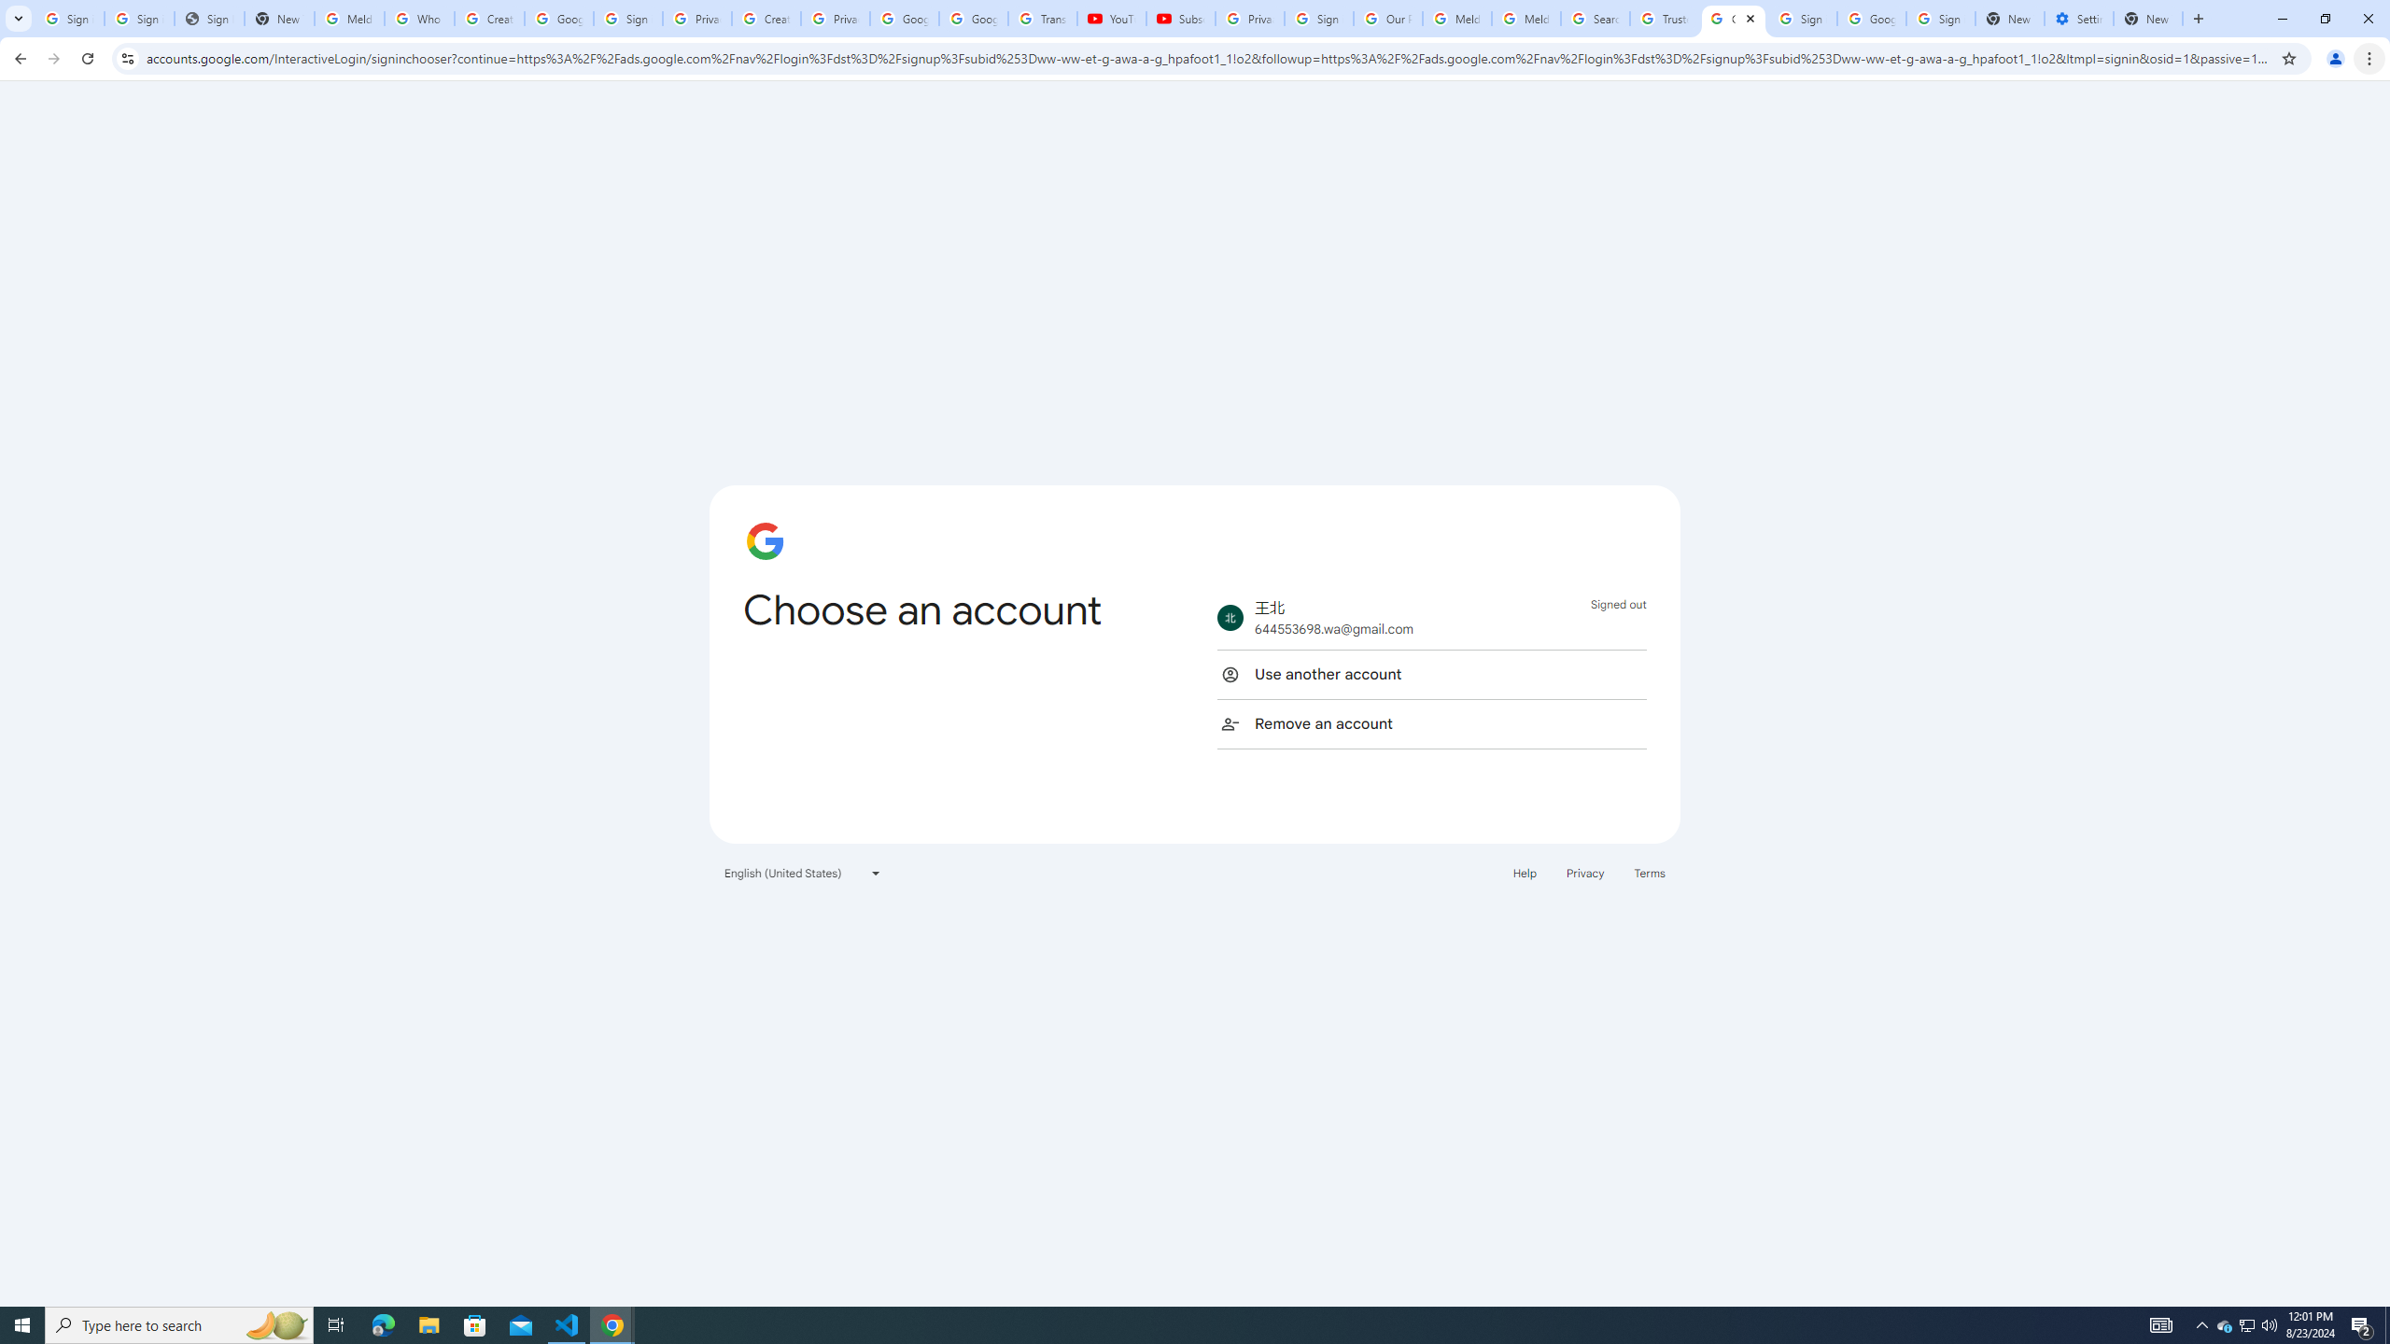  I want to click on Sign in - Google Accounts, so click(1802, 19).